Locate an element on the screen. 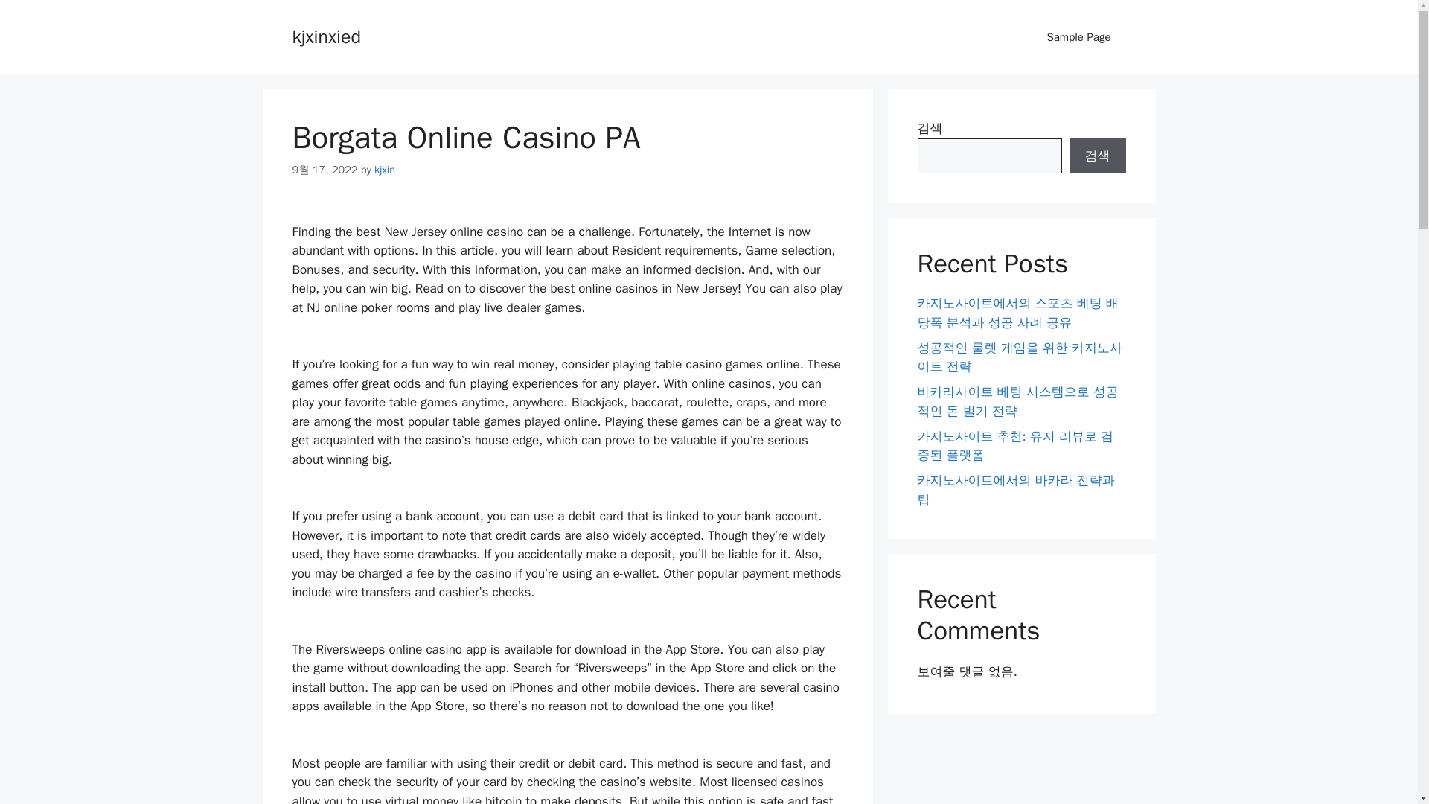  kjxinxied is located at coordinates (325, 36).